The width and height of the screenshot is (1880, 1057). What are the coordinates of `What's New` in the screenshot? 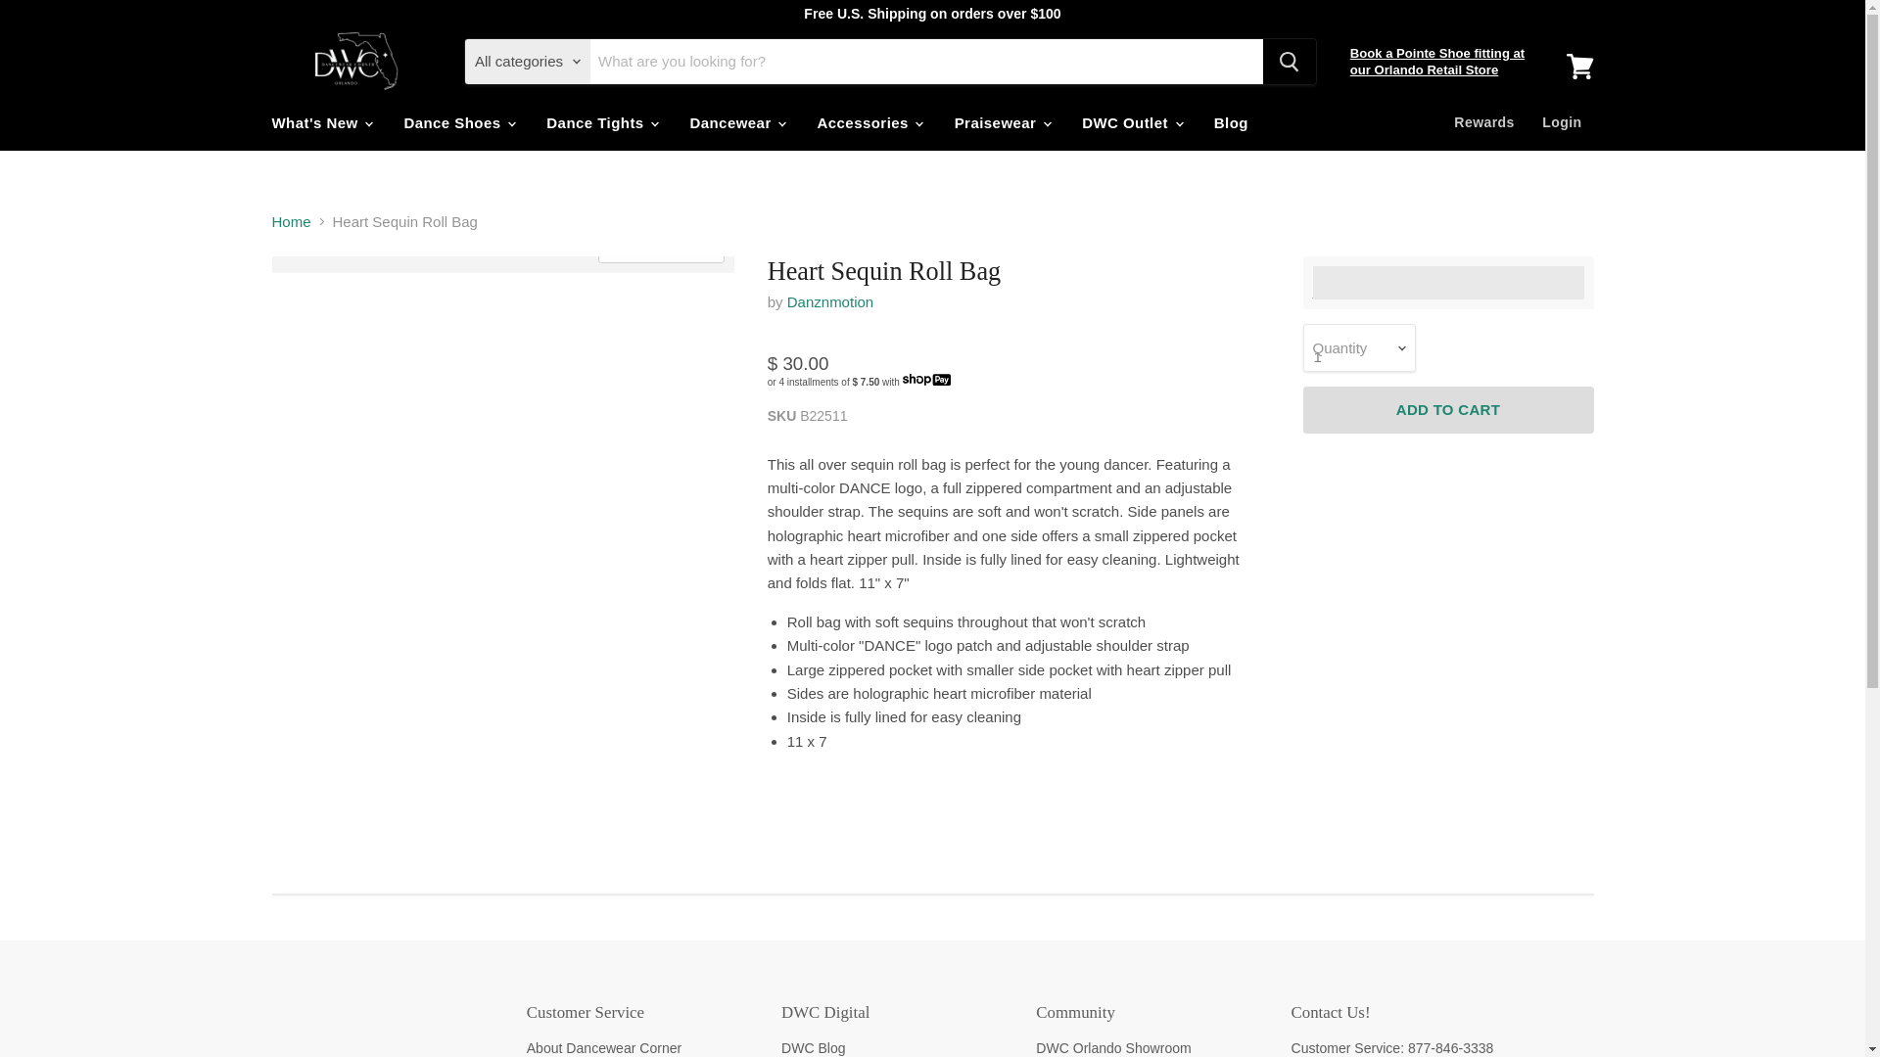 It's located at (320, 121).